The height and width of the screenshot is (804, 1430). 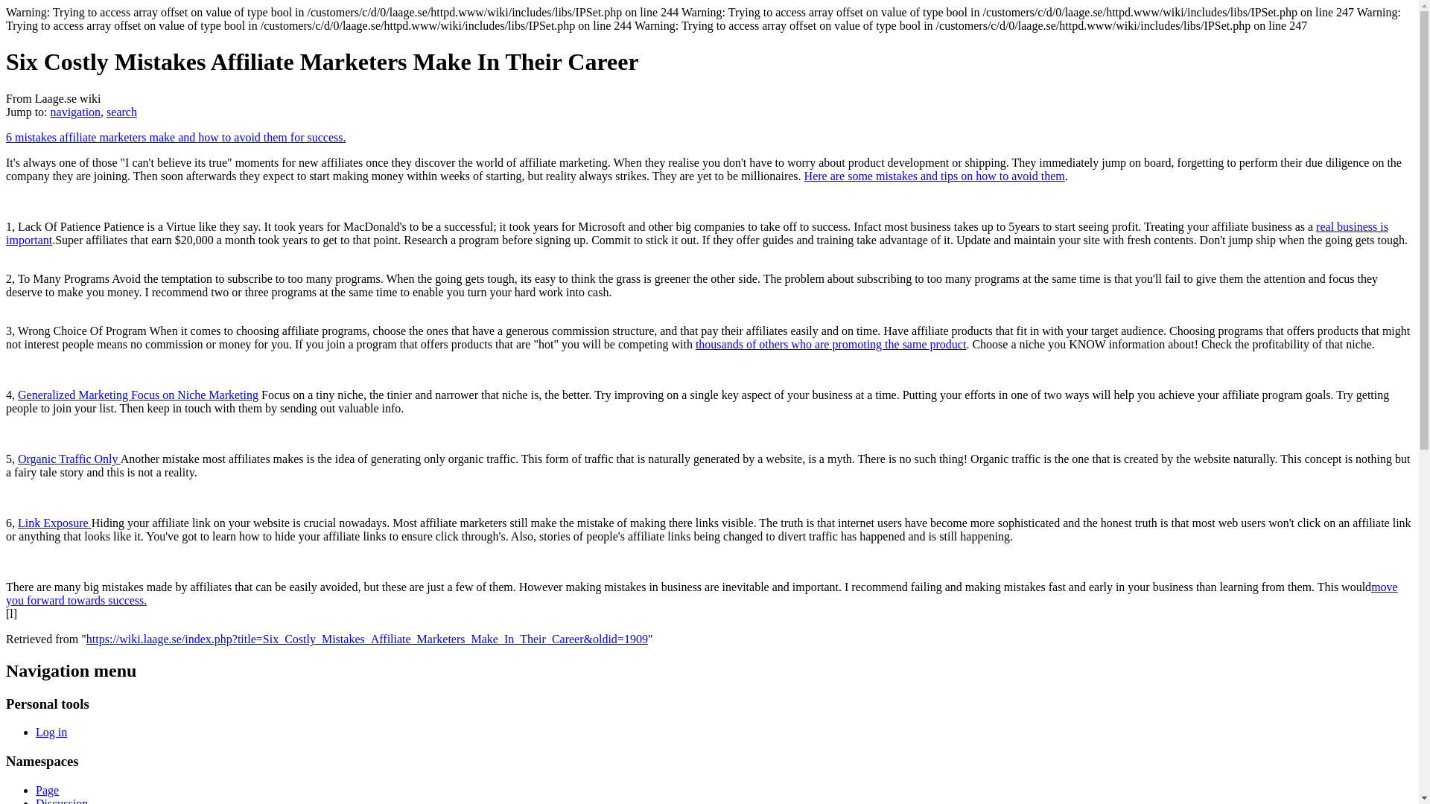 I want to click on navigation, so click(x=76, y=112).